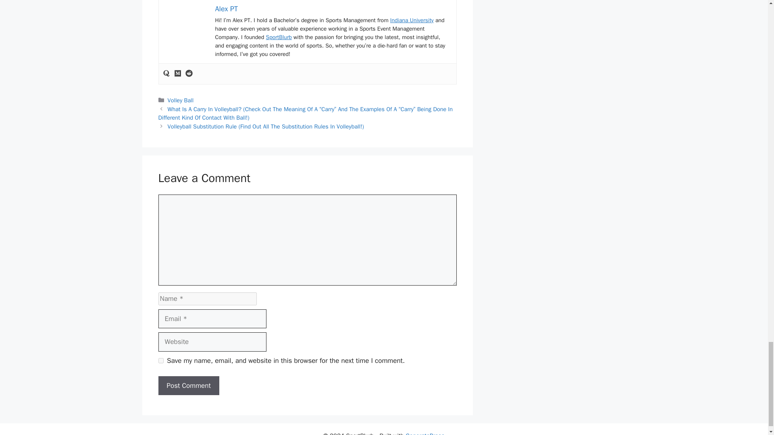 The width and height of the screenshot is (774, 435). Describe the element at coordinates (412, 20) in the screenshot. I see `Indiana University` at that location.